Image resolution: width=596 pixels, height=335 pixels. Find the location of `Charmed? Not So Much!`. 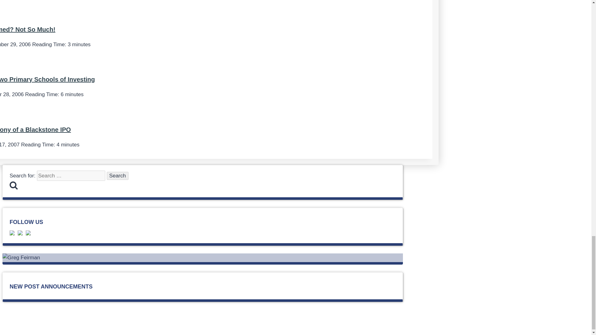

Charmed? Not So Much! is located at coordinates (28, 29).